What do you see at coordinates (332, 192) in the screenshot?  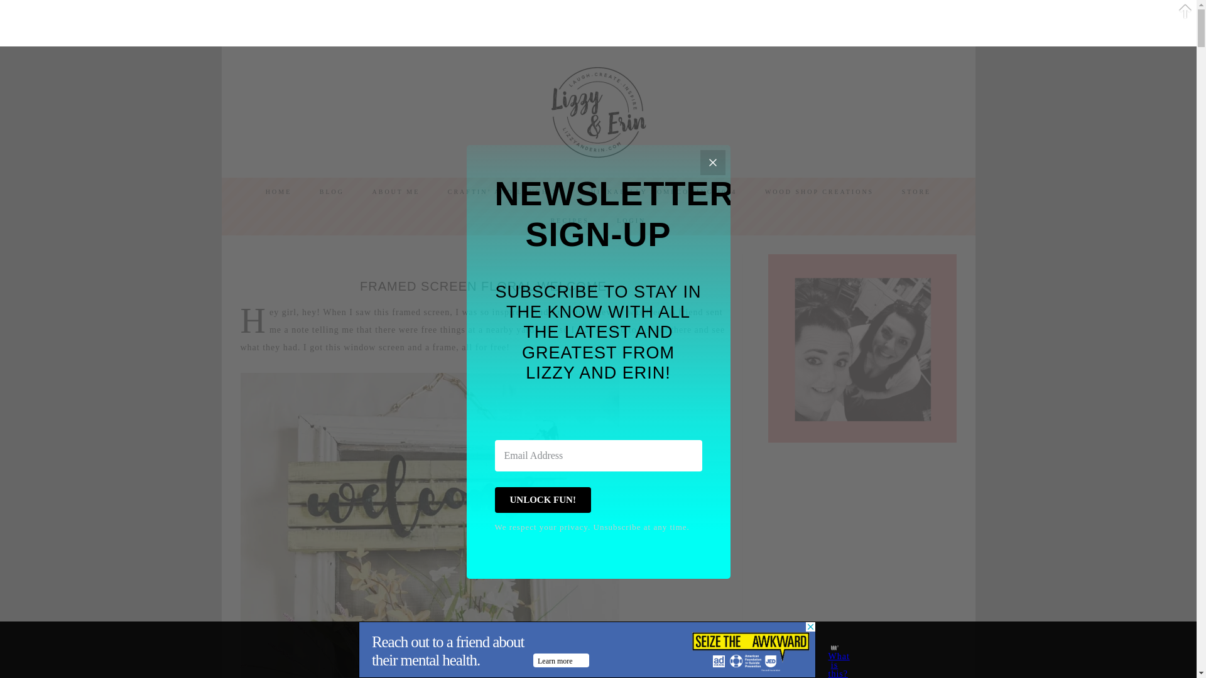 I see `BLOG` at bounding box center [332, 192].